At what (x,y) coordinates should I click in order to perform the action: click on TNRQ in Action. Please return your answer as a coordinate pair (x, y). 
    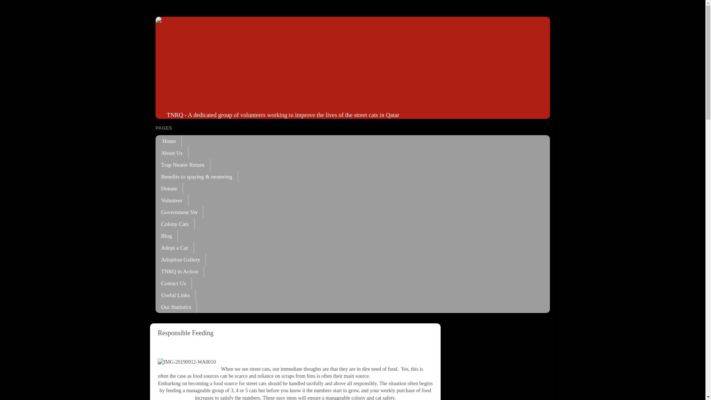
    Looking at the image, I should click on (180, 271).